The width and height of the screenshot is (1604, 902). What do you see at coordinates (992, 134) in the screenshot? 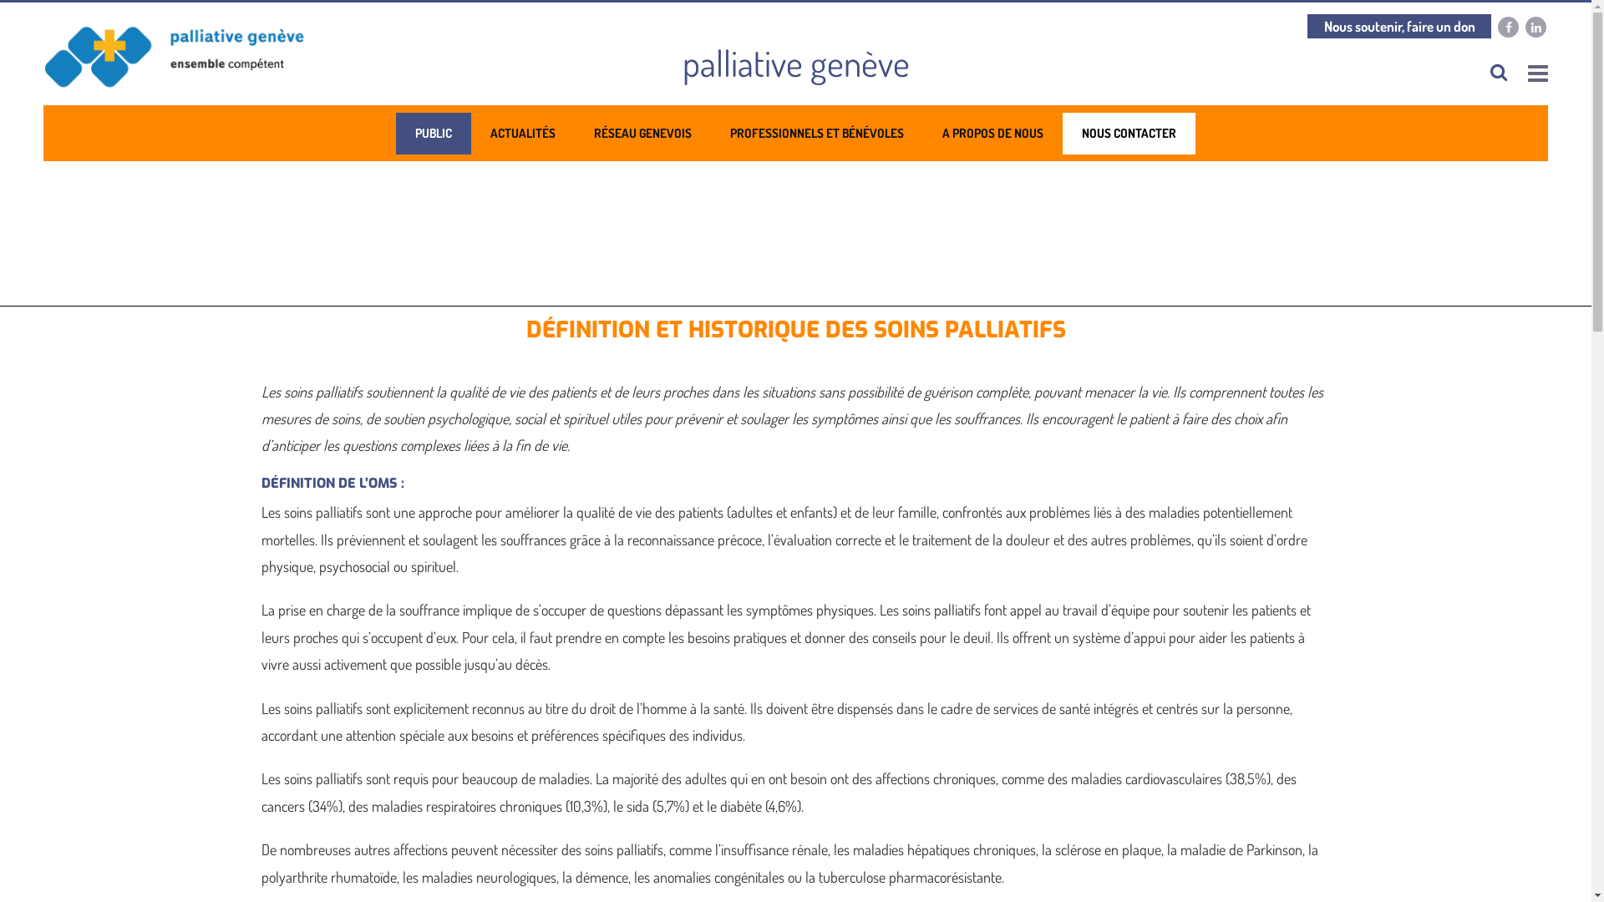
I see `A PROPOS DE NOUS` at bounding box center [992, 134].